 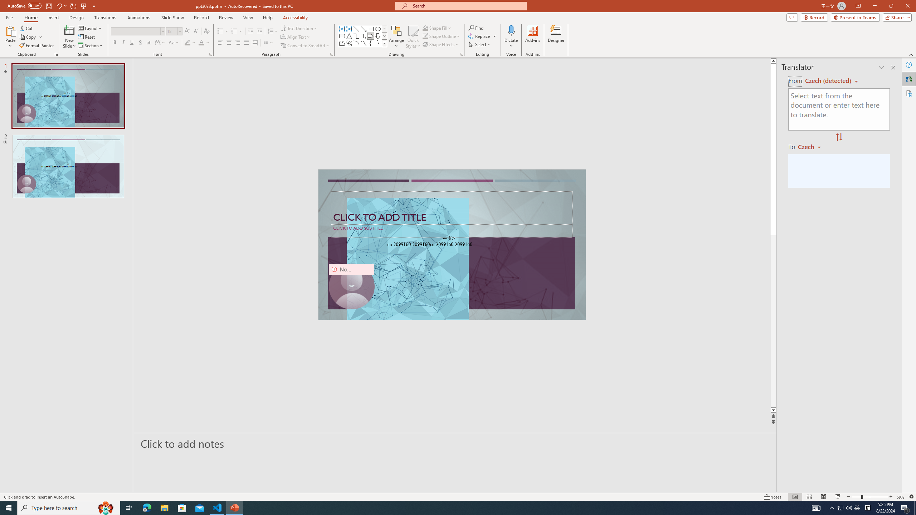 What do you see at coordinates (651, 482) in the screenshot?
I see `Notifications` at bounding box center [651, 482].